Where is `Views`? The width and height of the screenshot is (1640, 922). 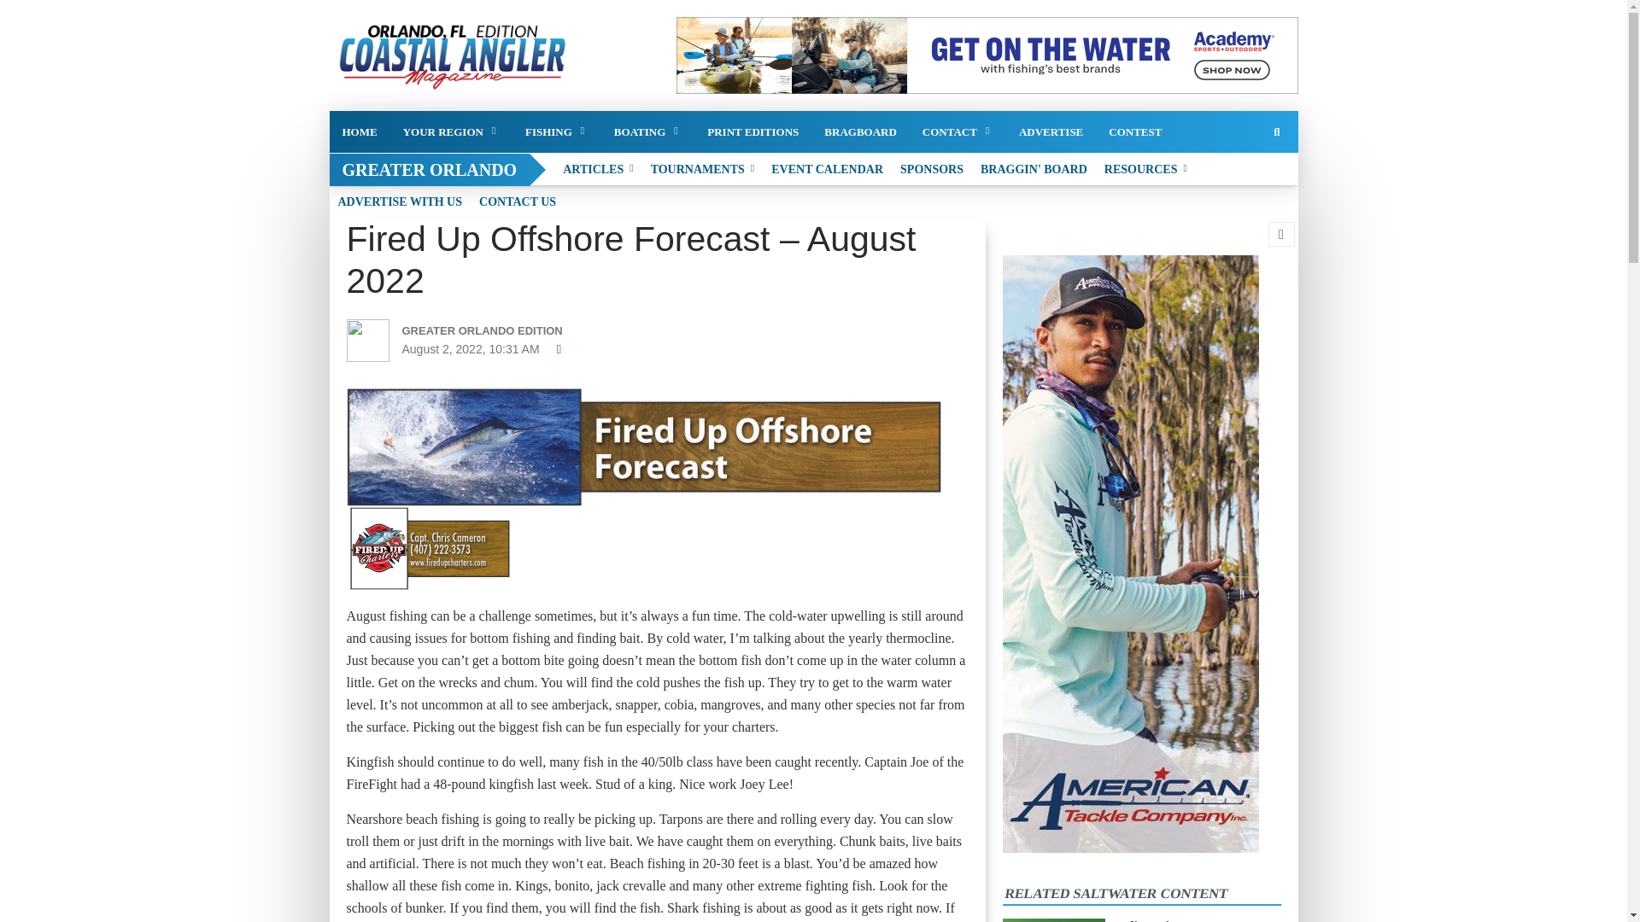 Views is located at coordinates (559, 348).